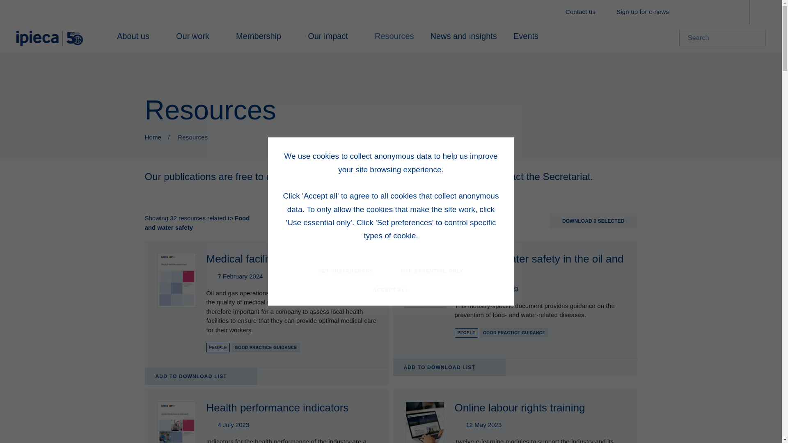 This screenshot has height=443, width=788. Describe the element at coordinates (485, 368) in the screenshot. I see `13929` at that location.